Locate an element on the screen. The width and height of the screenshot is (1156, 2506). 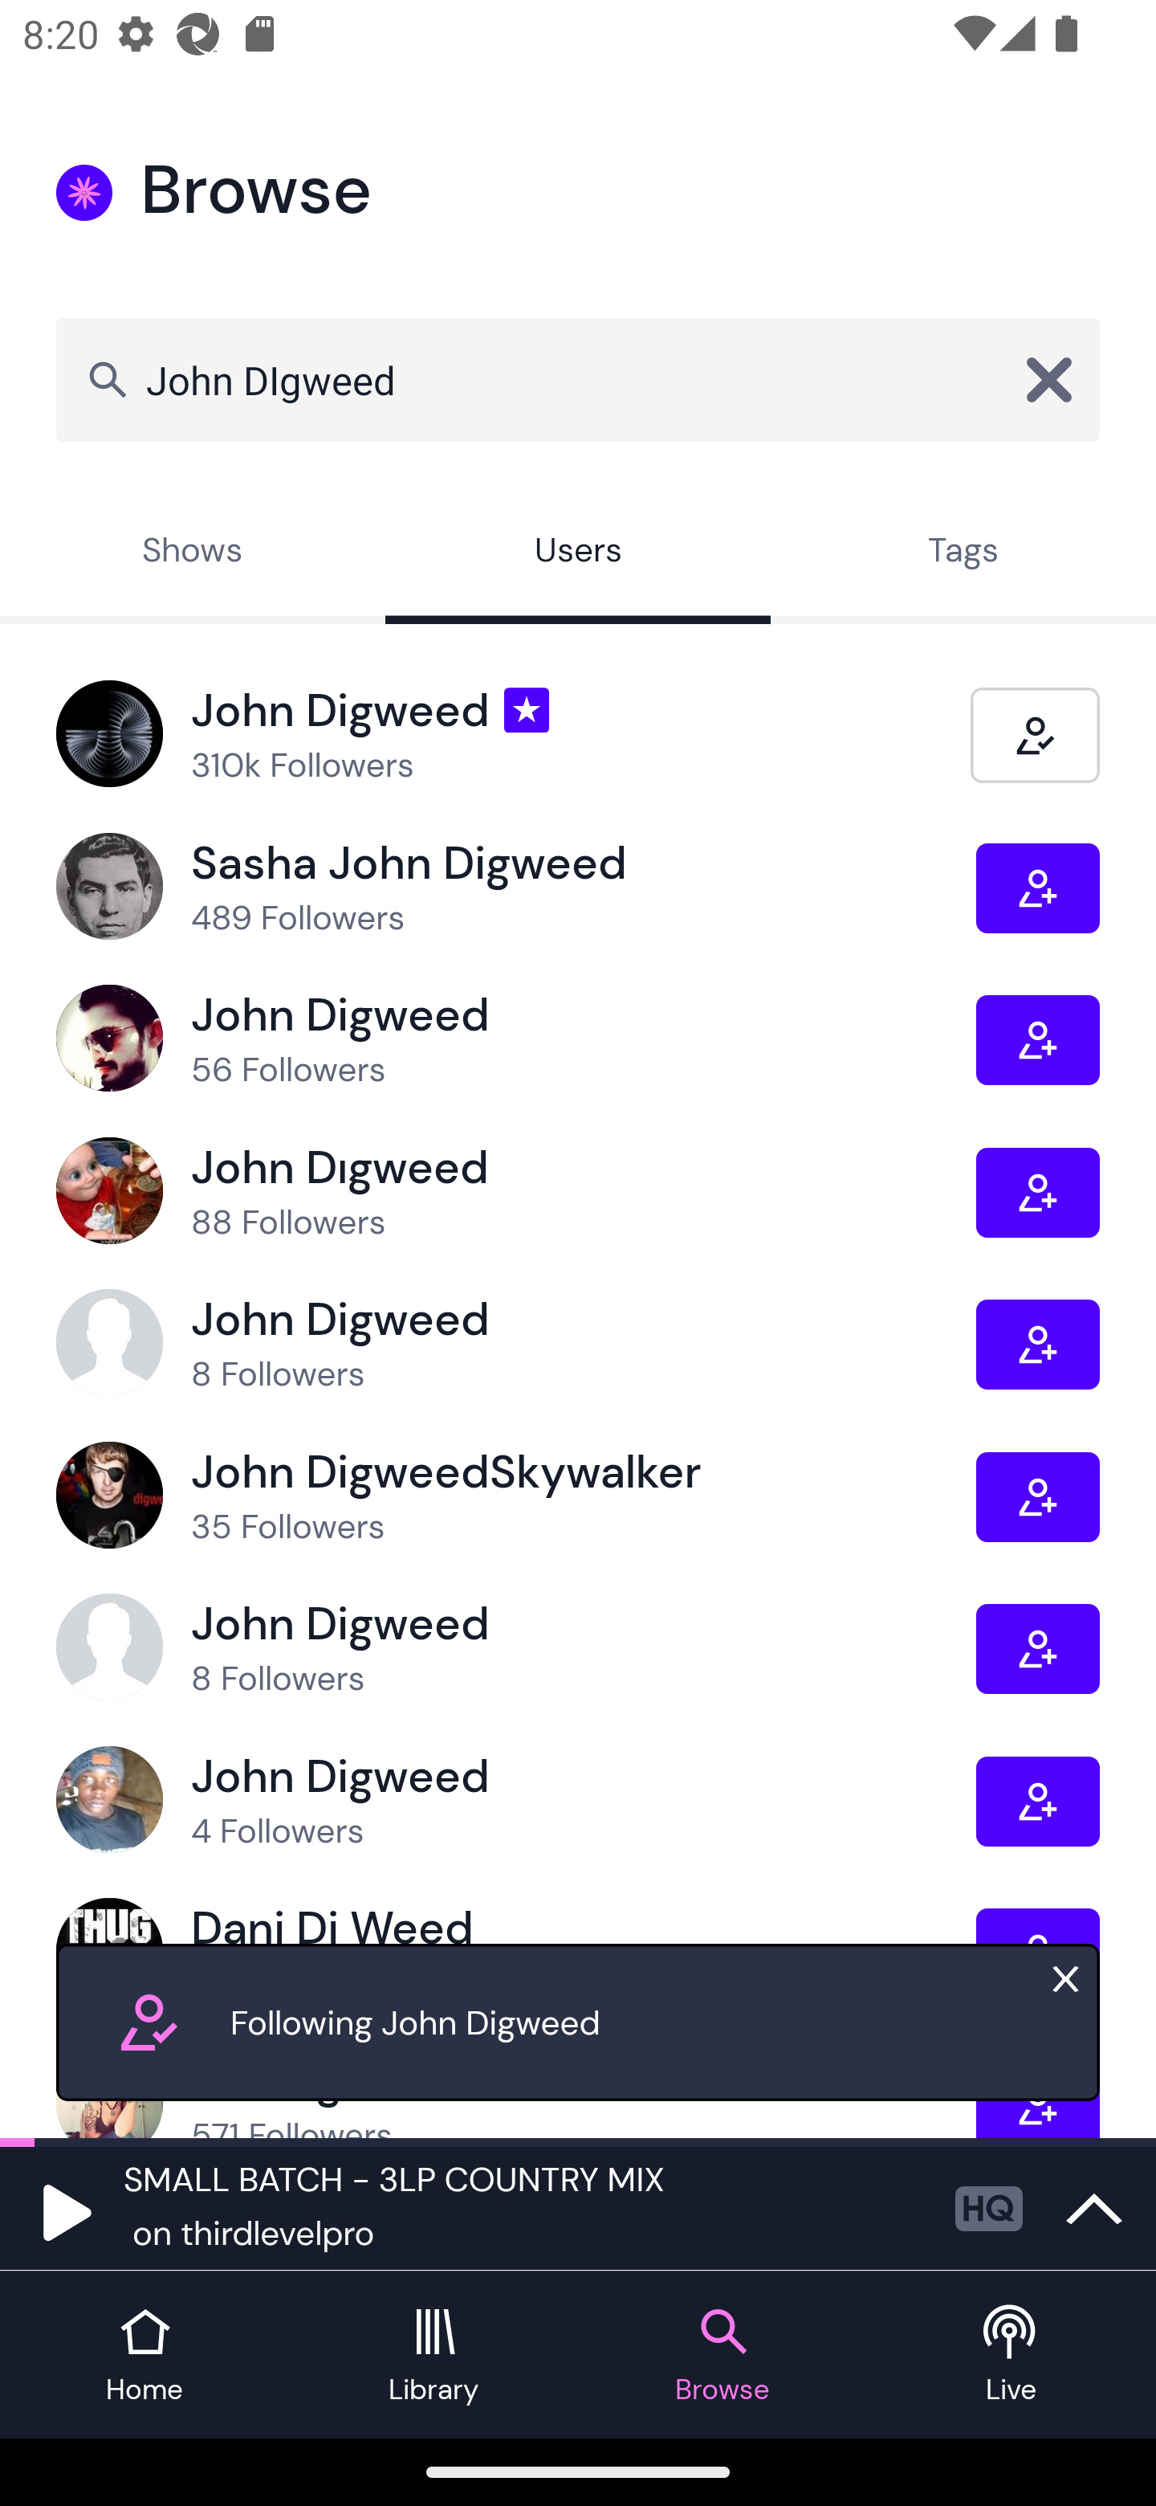
John DIgweed is located at coordinates (578, 379).